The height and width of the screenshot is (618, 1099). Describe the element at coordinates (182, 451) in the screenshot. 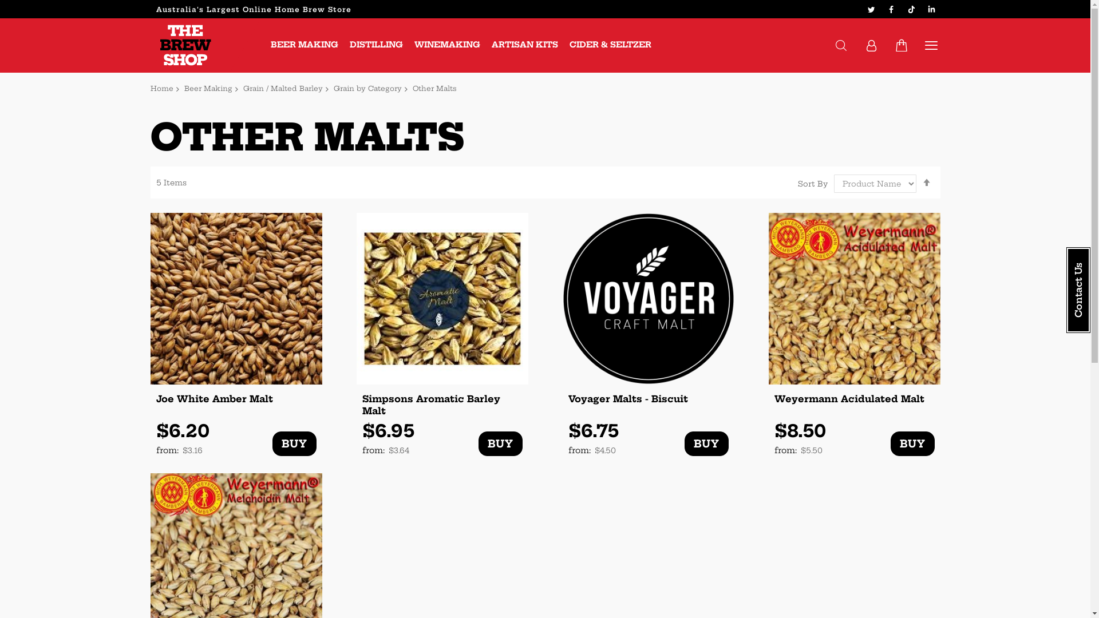

I see `from $3.16` at that location.